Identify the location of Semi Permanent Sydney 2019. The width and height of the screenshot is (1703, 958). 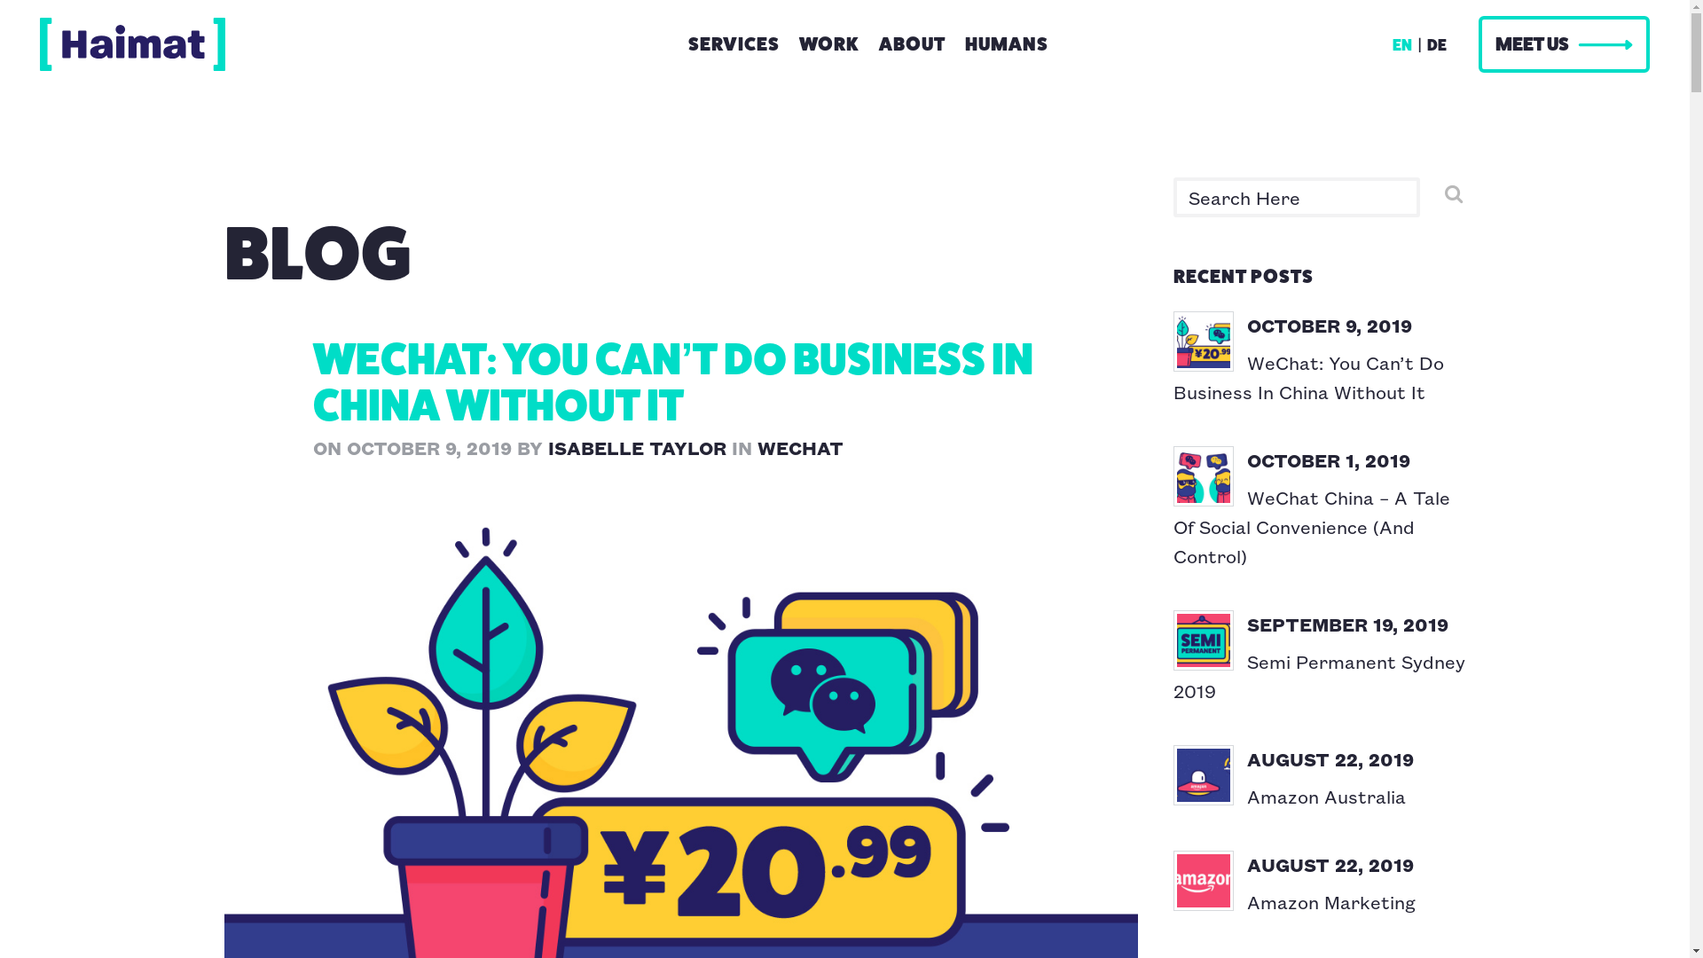
(1318, 676).